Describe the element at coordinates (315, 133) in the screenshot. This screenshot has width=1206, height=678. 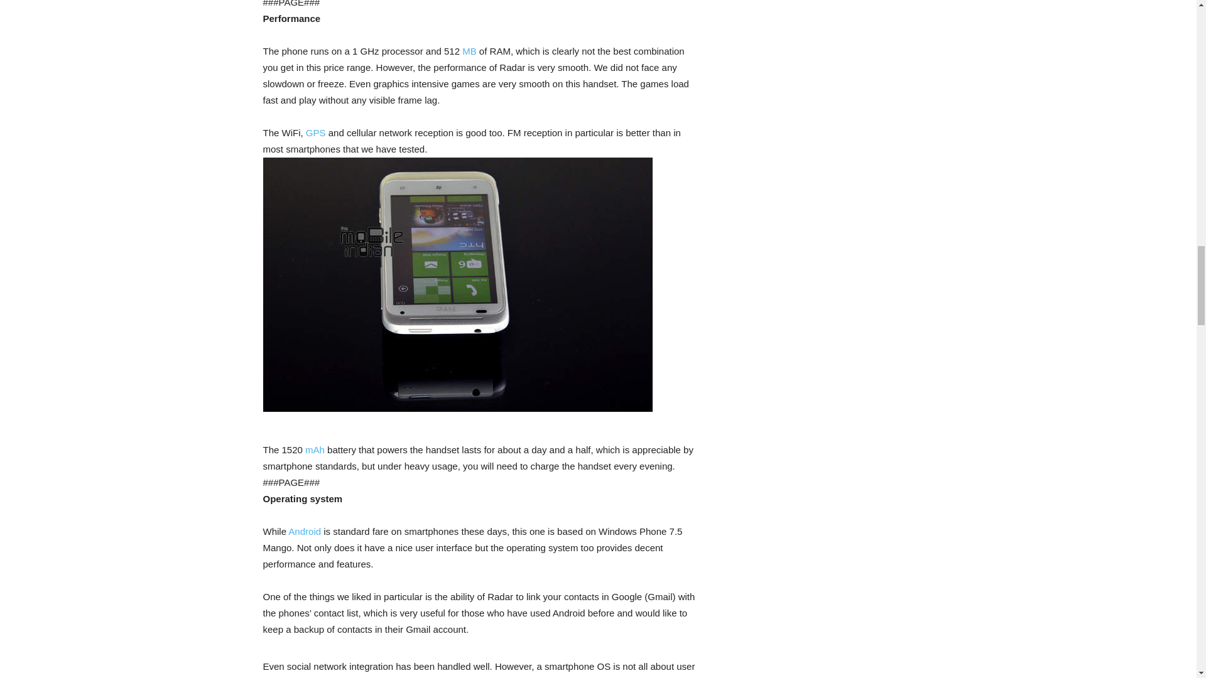
I see `GPS` at that location.